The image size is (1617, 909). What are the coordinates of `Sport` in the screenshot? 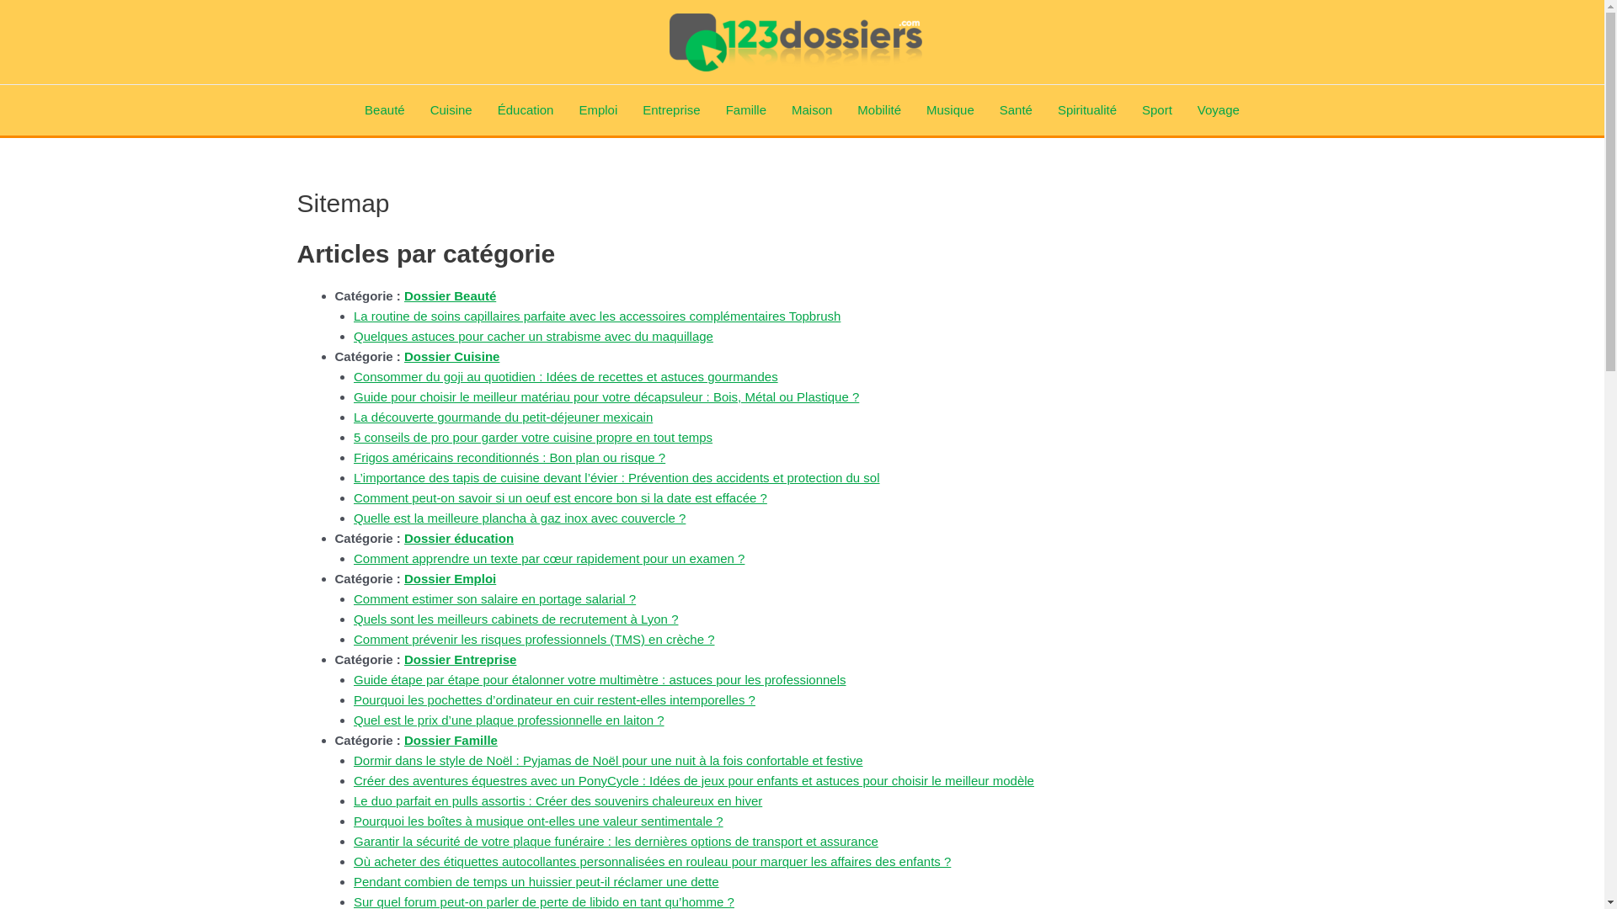 It's located at (1157, 110).